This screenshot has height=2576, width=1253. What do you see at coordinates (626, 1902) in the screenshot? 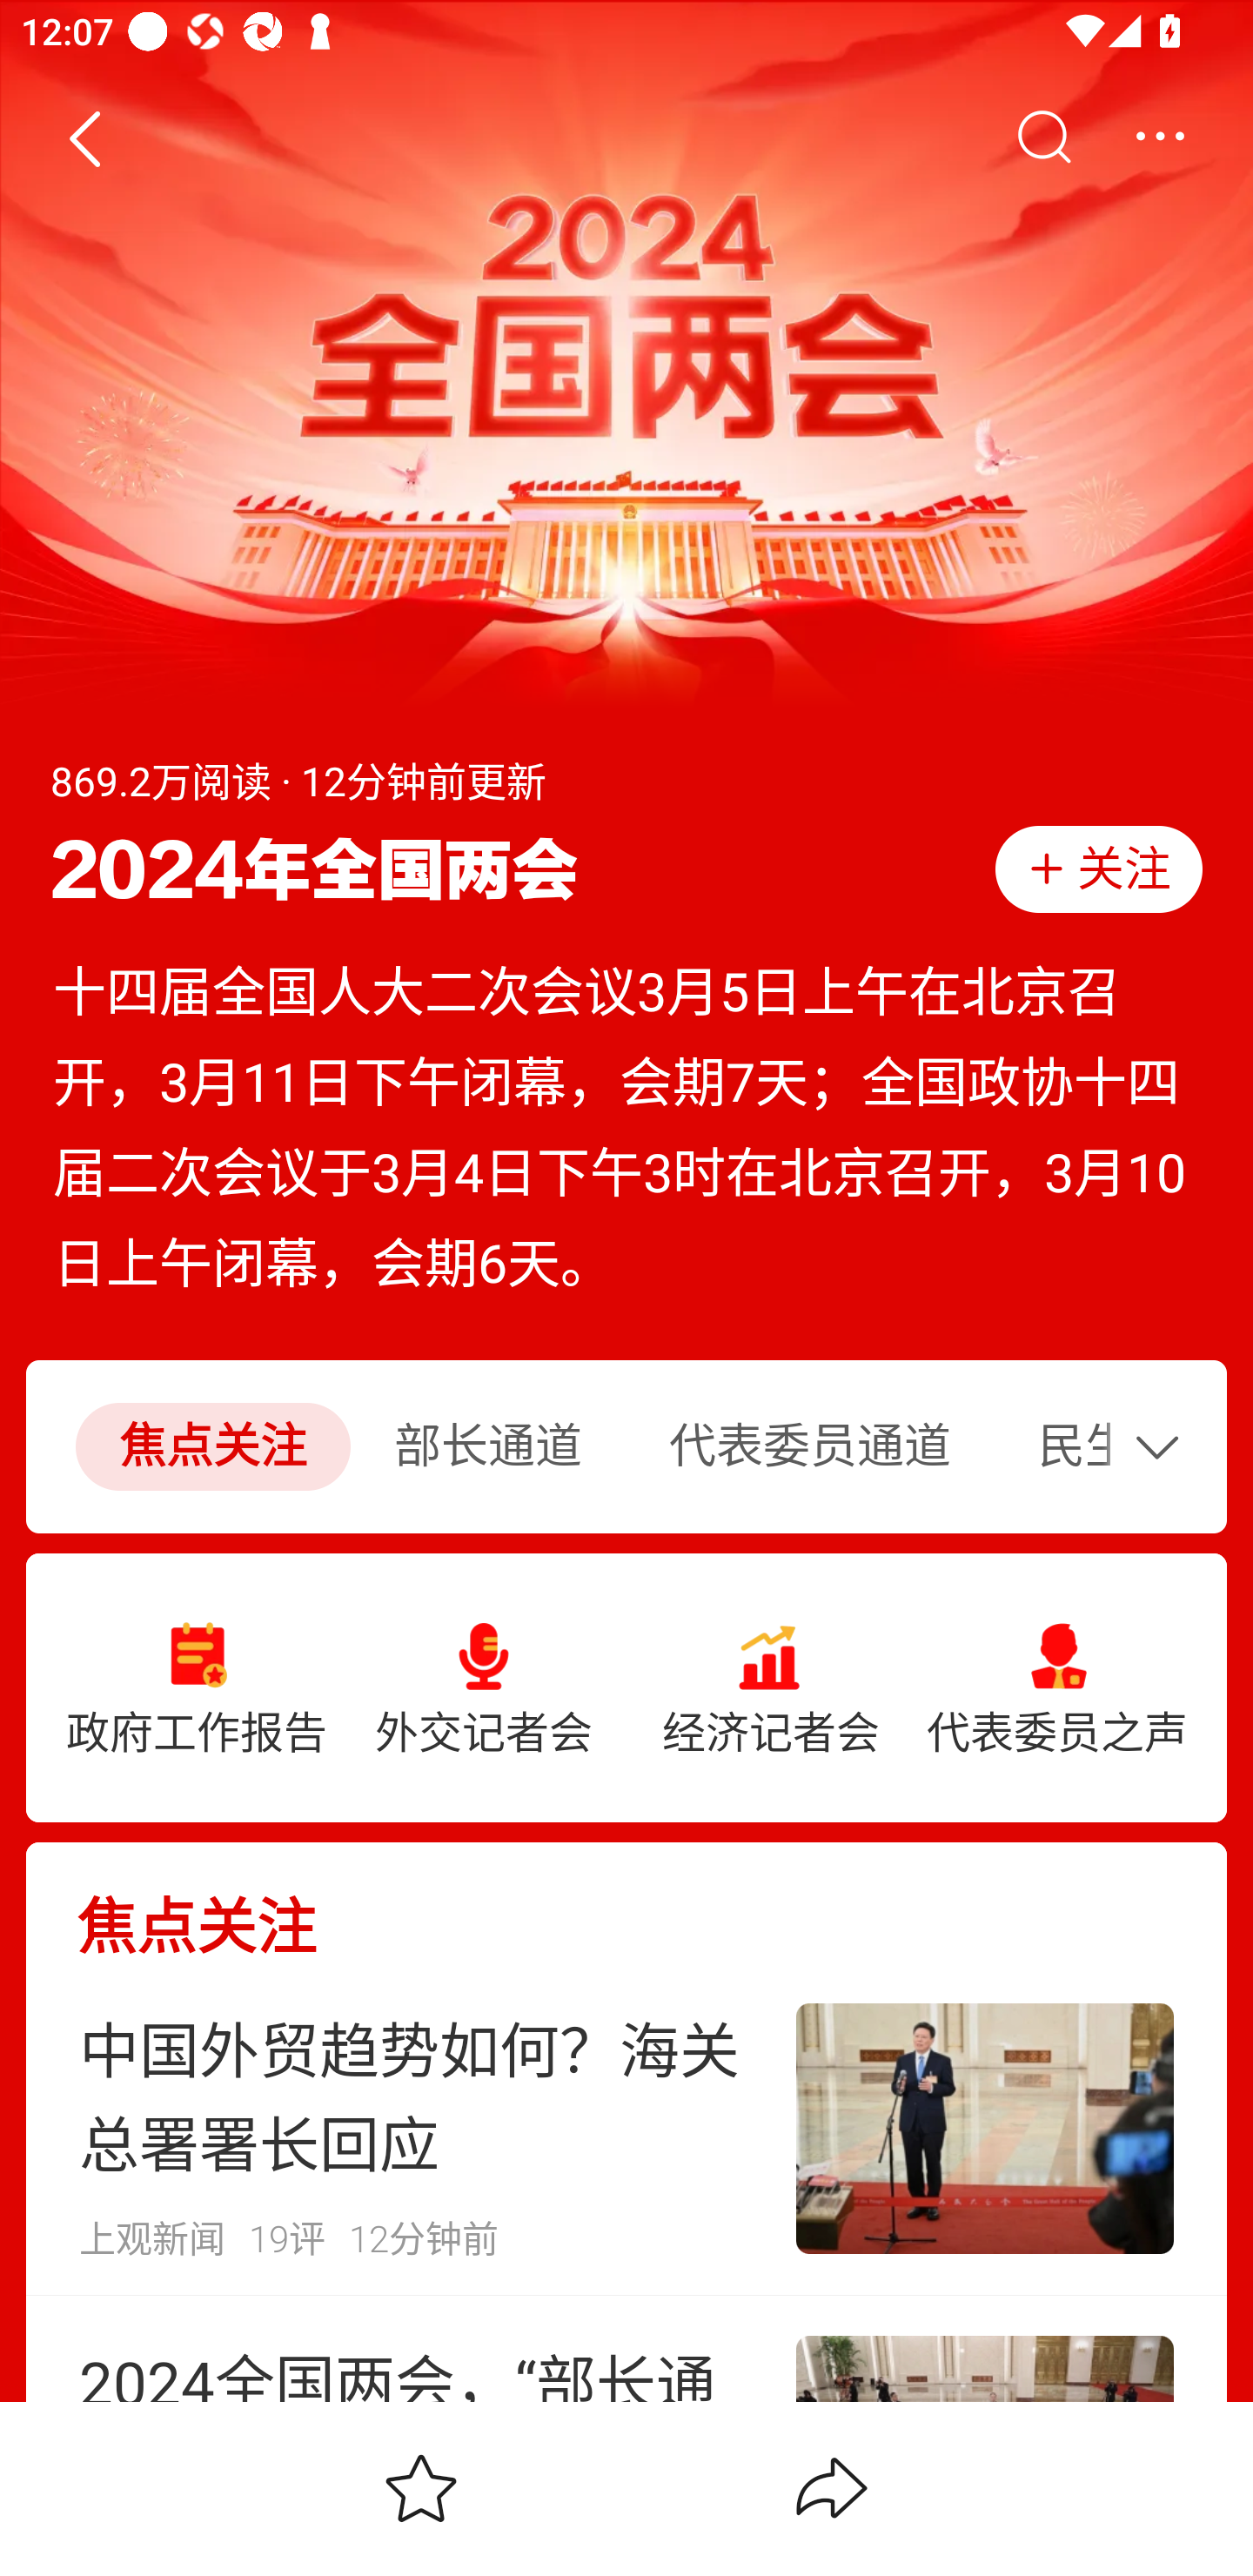
I see `焦点关注` at bounding box center [626, 1902].